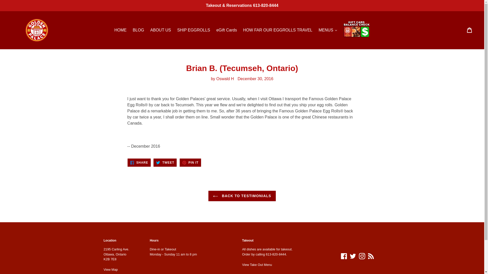 This screenshot has height=274, width=488. What do you see at coordinates (344, 256) in the screenshot?
I see `Facebook` at bounding box center [344, 256].